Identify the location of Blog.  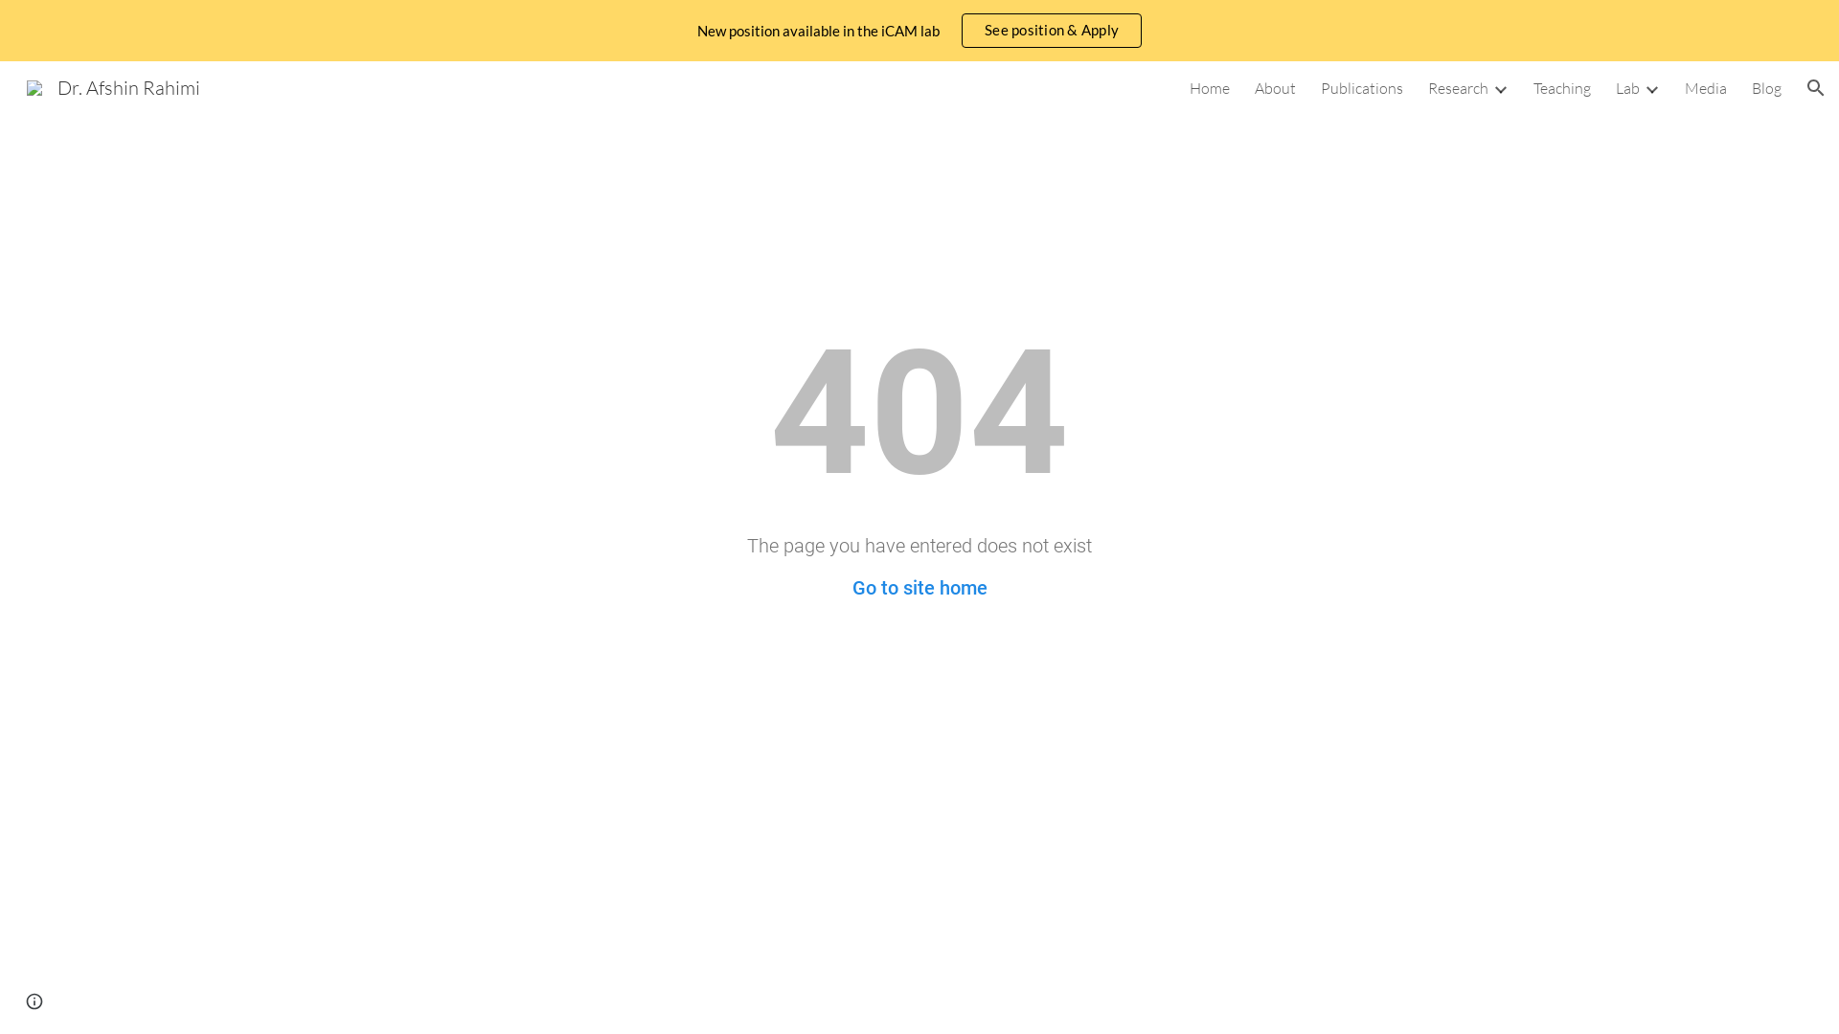
(1766, 88).